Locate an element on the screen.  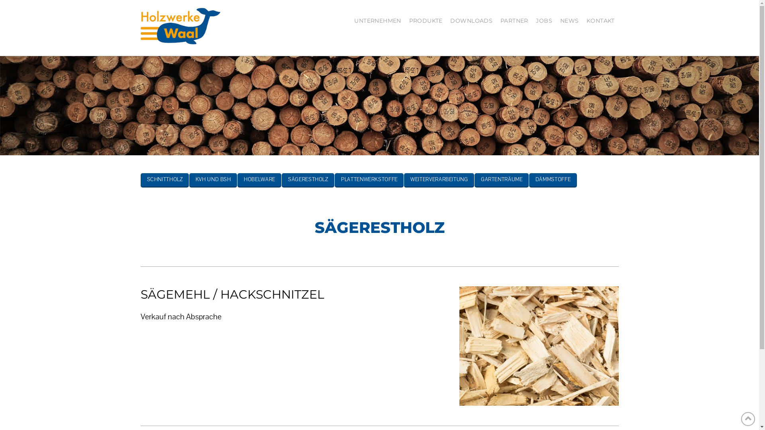
JOBS is located at coordinates (544, 20).